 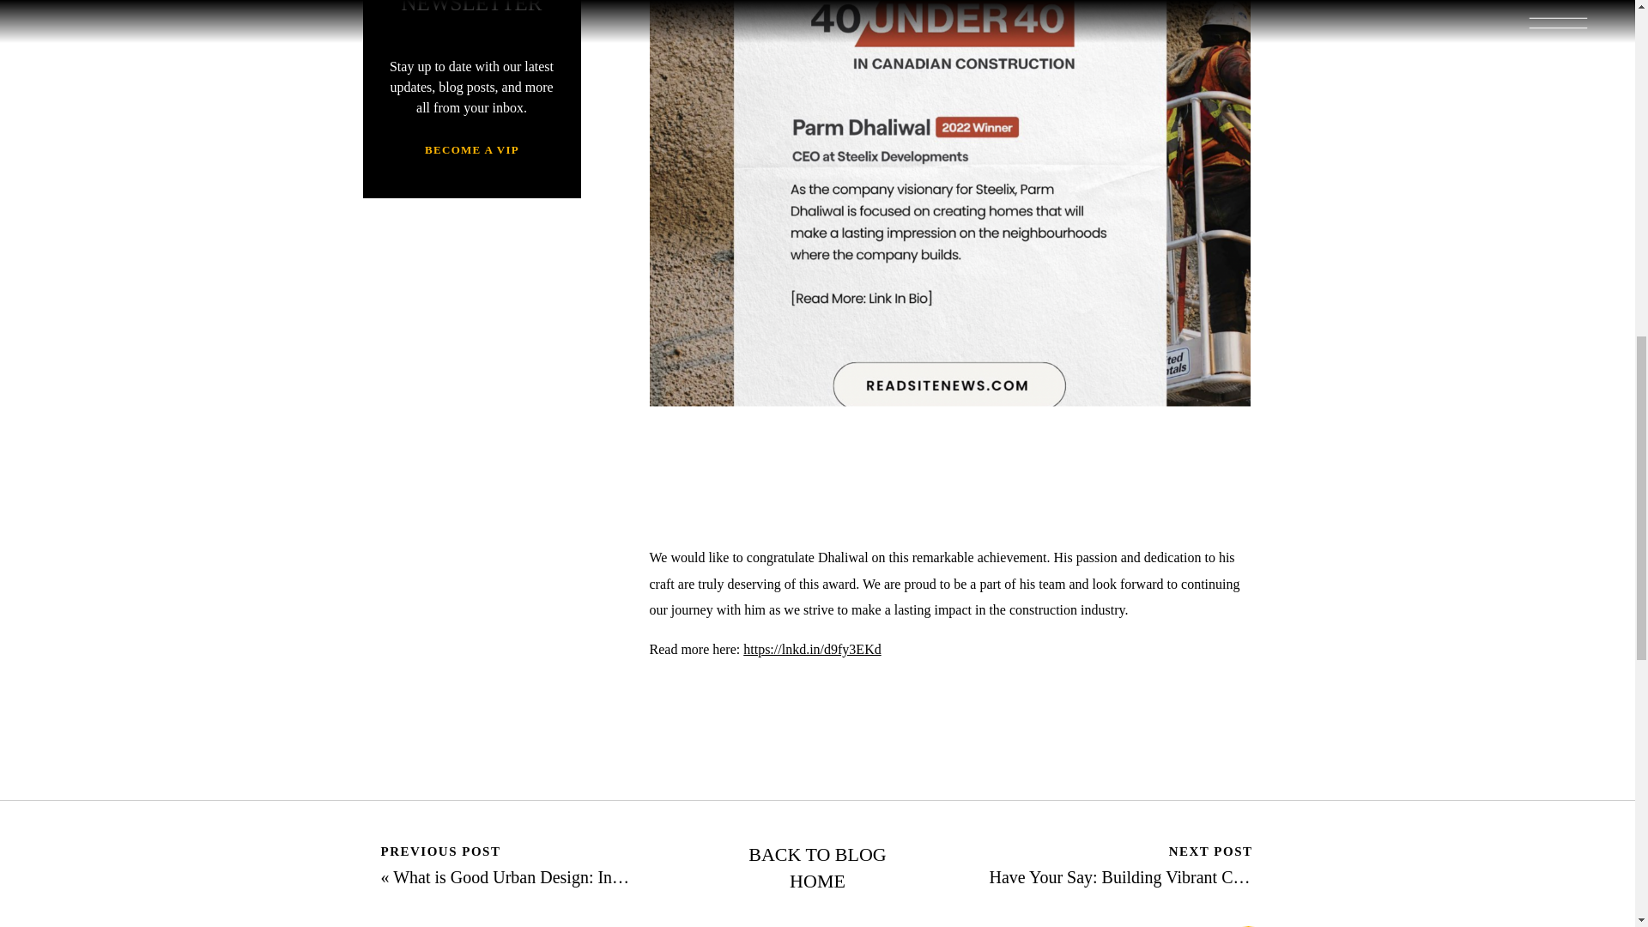 I want to click on Have Your Say: Building Vibrant Communities with Steelix Dev, so click(x=1211, y=876).